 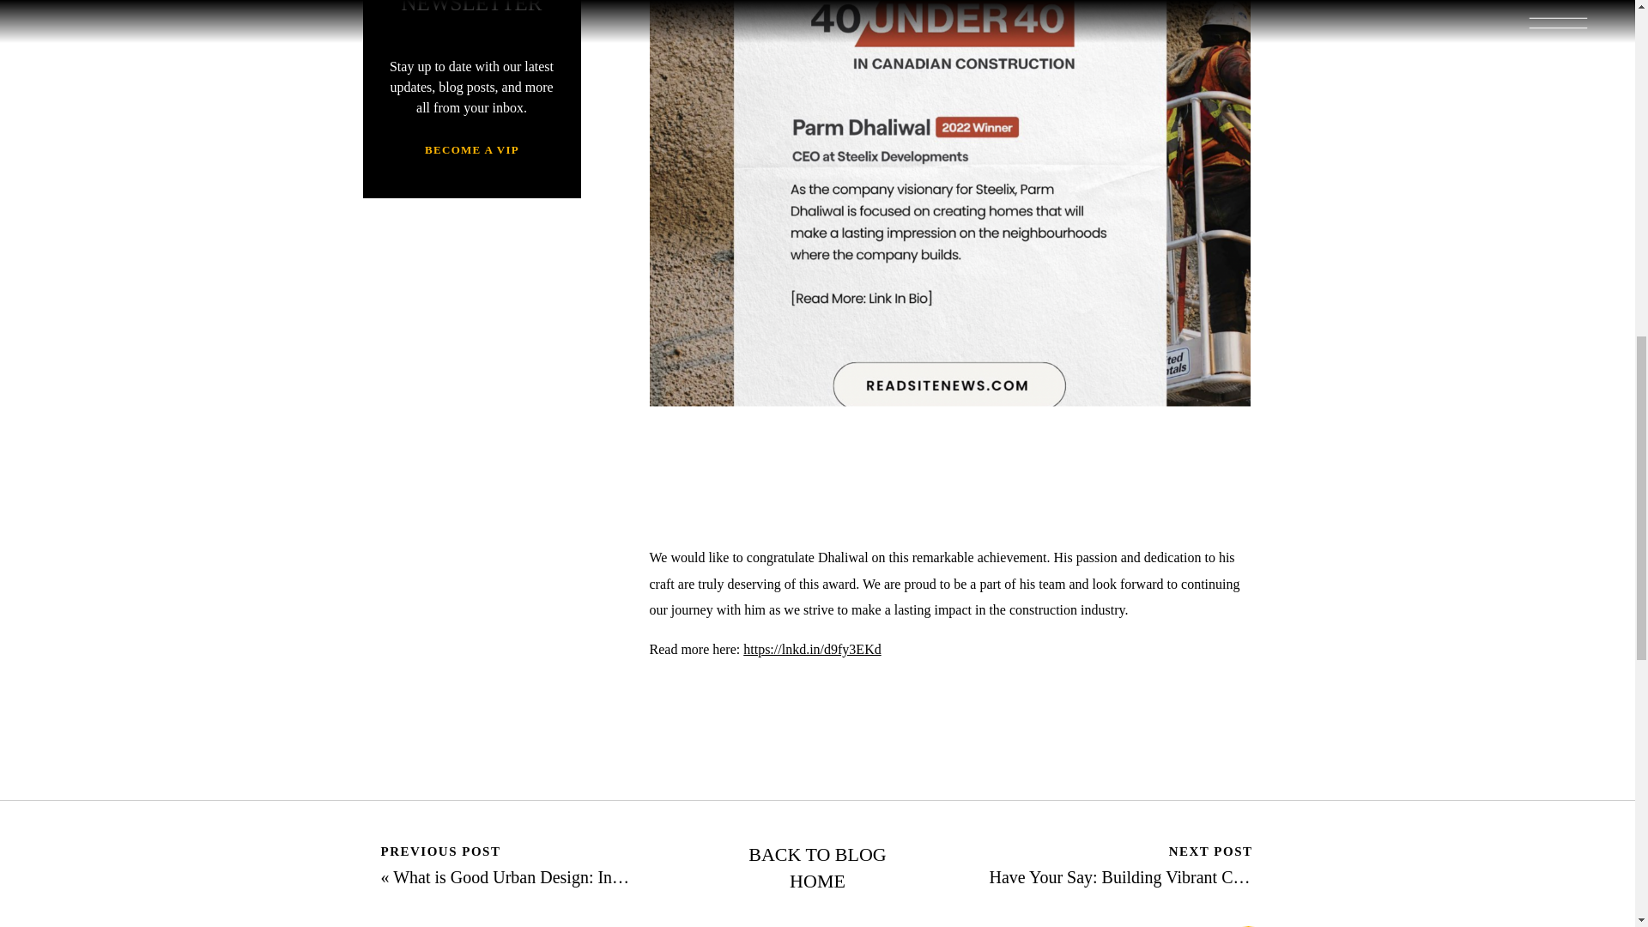 I want to click on Have Your Say: Building Vibrant Communities with Steelix Dev, so click(x=1211, y=876).